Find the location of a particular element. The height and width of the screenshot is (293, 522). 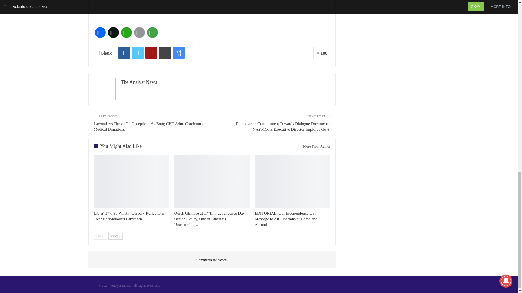

WhatsApp is located at coordinates (126, 33).